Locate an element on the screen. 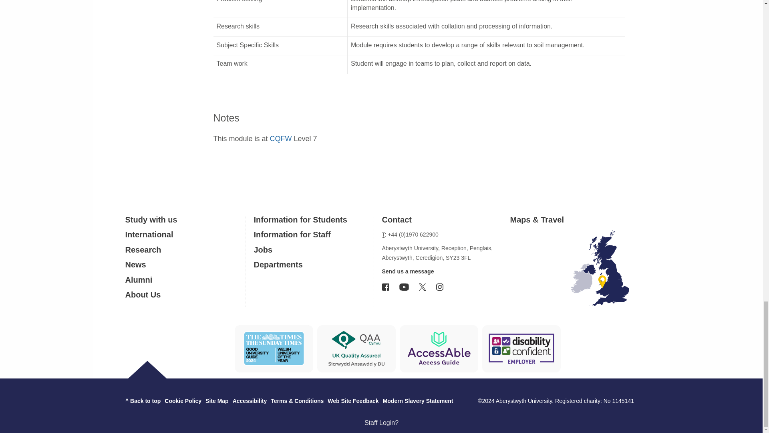  Send us feedback on this web site. is located at coordinates (352, 401).